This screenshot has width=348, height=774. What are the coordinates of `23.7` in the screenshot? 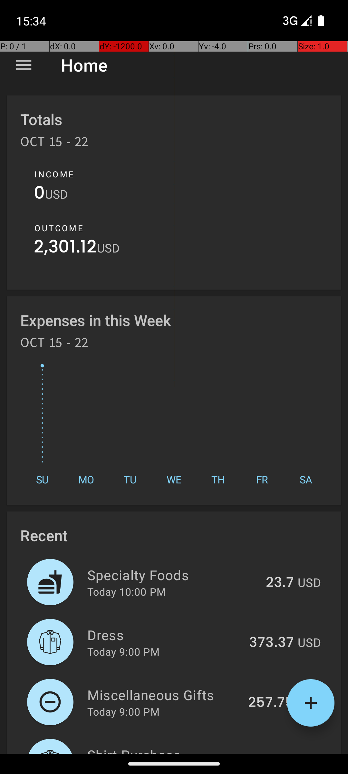 It's located at (280, 583).